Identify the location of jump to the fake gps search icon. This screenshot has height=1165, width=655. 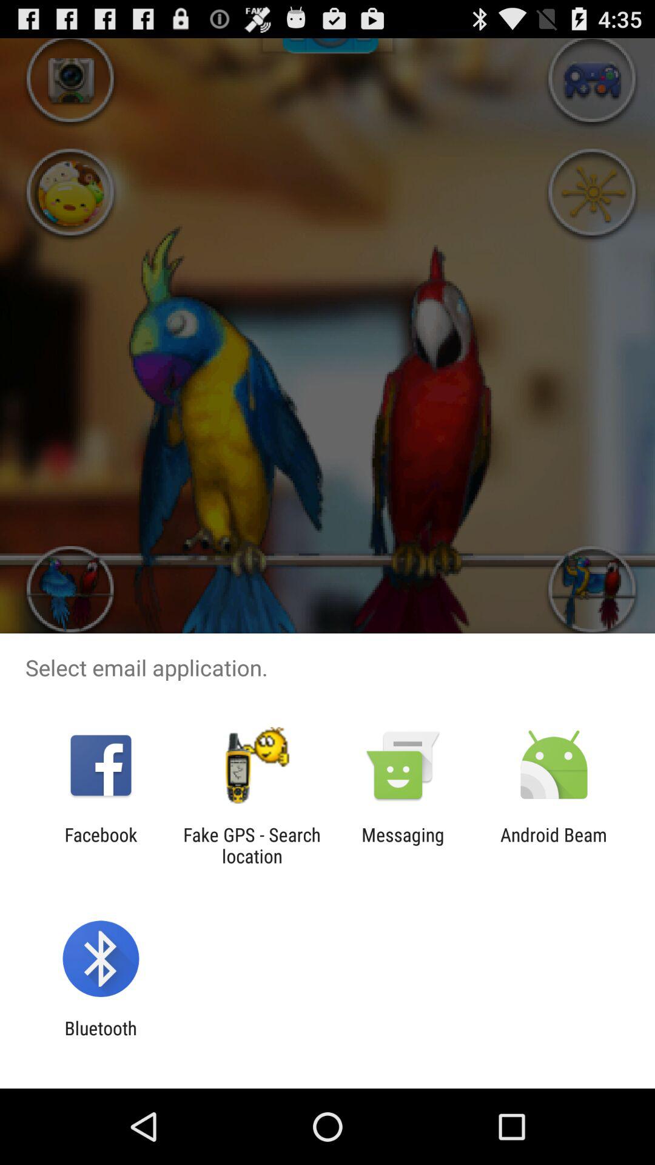
(252, 845).